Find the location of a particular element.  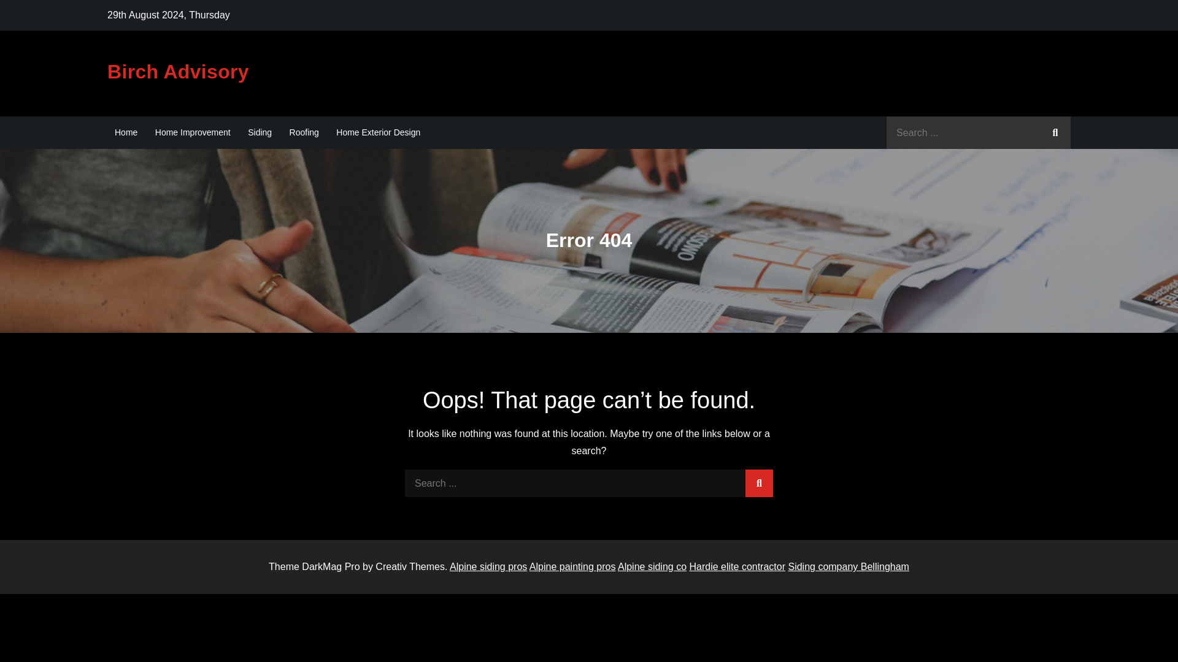

Roofing is located at coordinates (304, 132).